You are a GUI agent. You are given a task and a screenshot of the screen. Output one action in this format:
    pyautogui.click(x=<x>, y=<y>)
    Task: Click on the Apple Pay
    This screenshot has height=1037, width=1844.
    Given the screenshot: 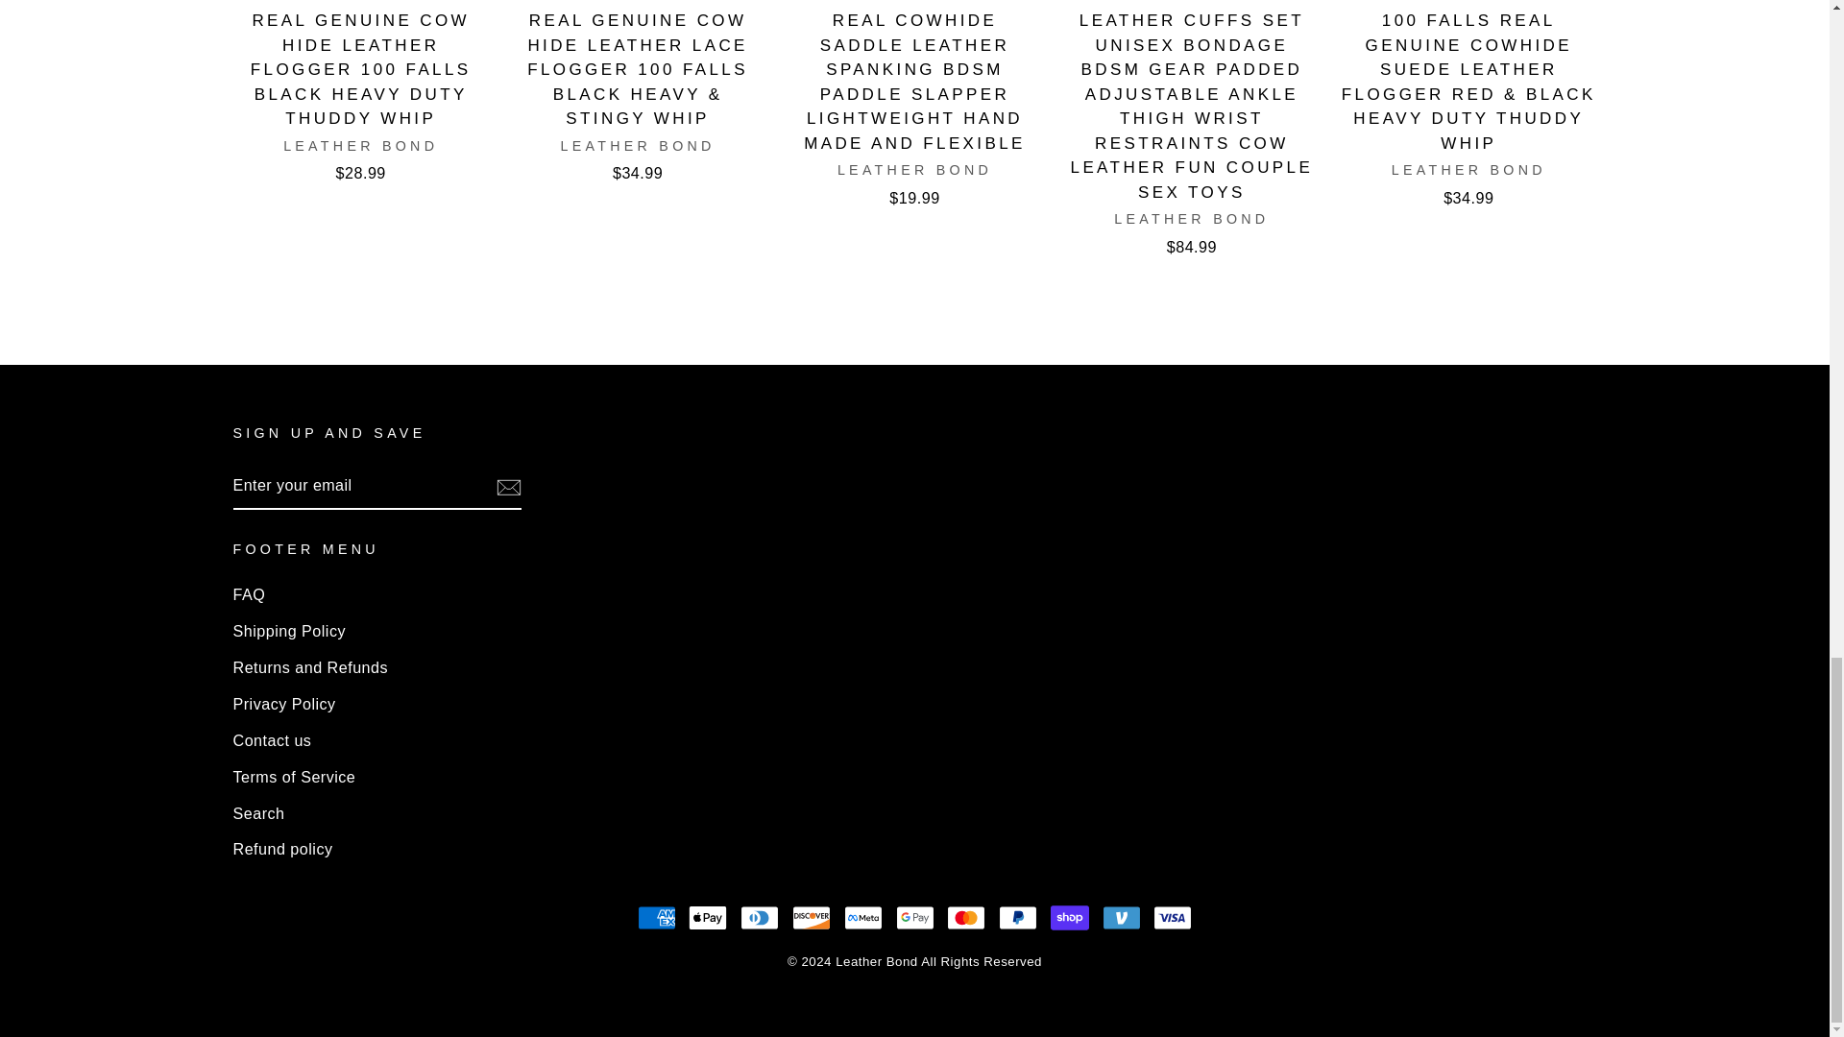 What is the action you would take?
    pyautogui.click(x=707, y=918)
    